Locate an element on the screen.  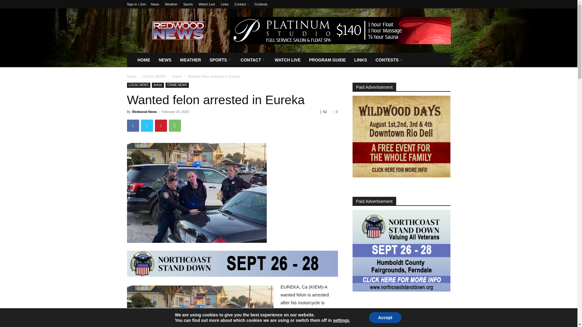
Contests is located at coordinates (261, 4).